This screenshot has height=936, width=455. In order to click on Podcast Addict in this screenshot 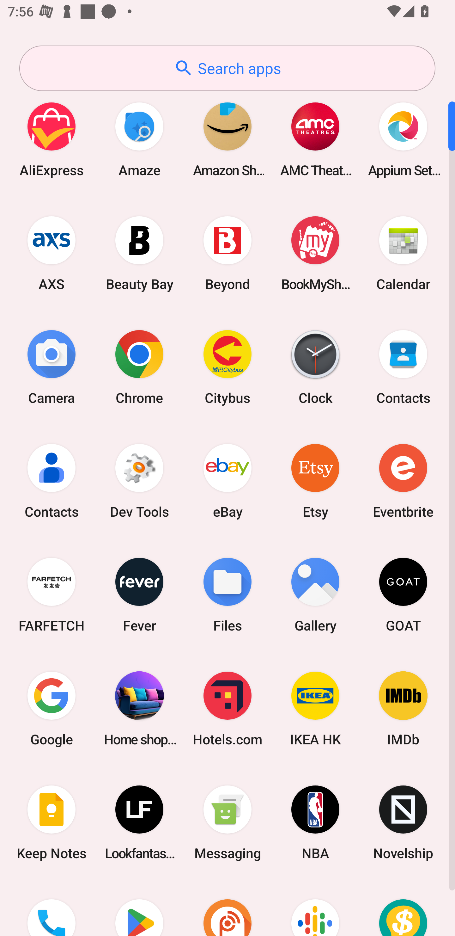, I will do `click(227, 908)`.